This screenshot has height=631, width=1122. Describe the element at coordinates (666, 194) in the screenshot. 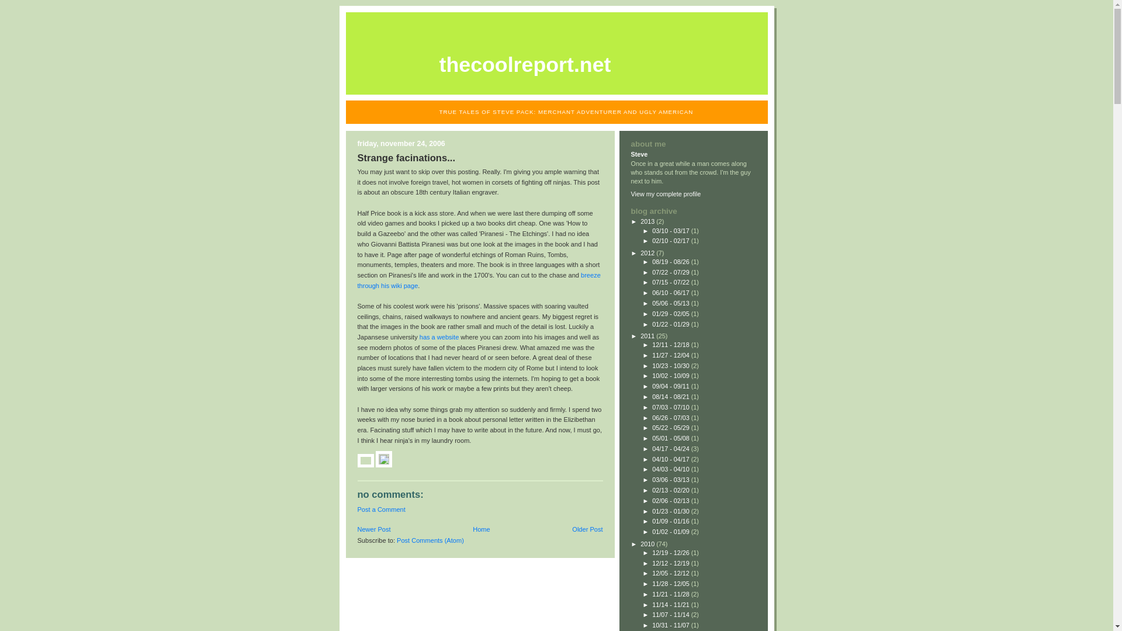

I see `View my complete profile` at that location.